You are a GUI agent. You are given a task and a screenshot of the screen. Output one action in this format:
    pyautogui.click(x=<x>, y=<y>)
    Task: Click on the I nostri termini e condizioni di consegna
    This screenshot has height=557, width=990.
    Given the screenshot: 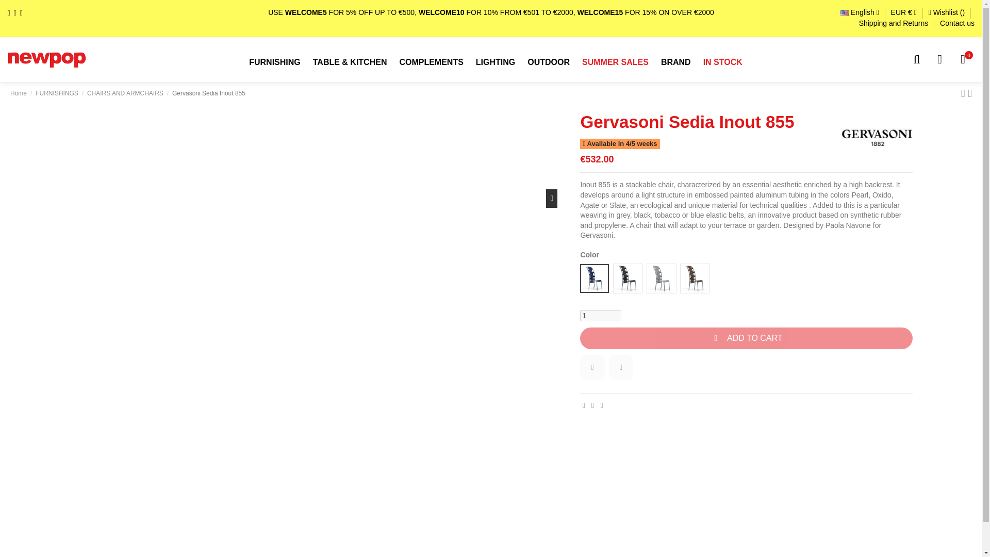 What is the action you would take?
    pyautogui.click(x=895, y=23)
    